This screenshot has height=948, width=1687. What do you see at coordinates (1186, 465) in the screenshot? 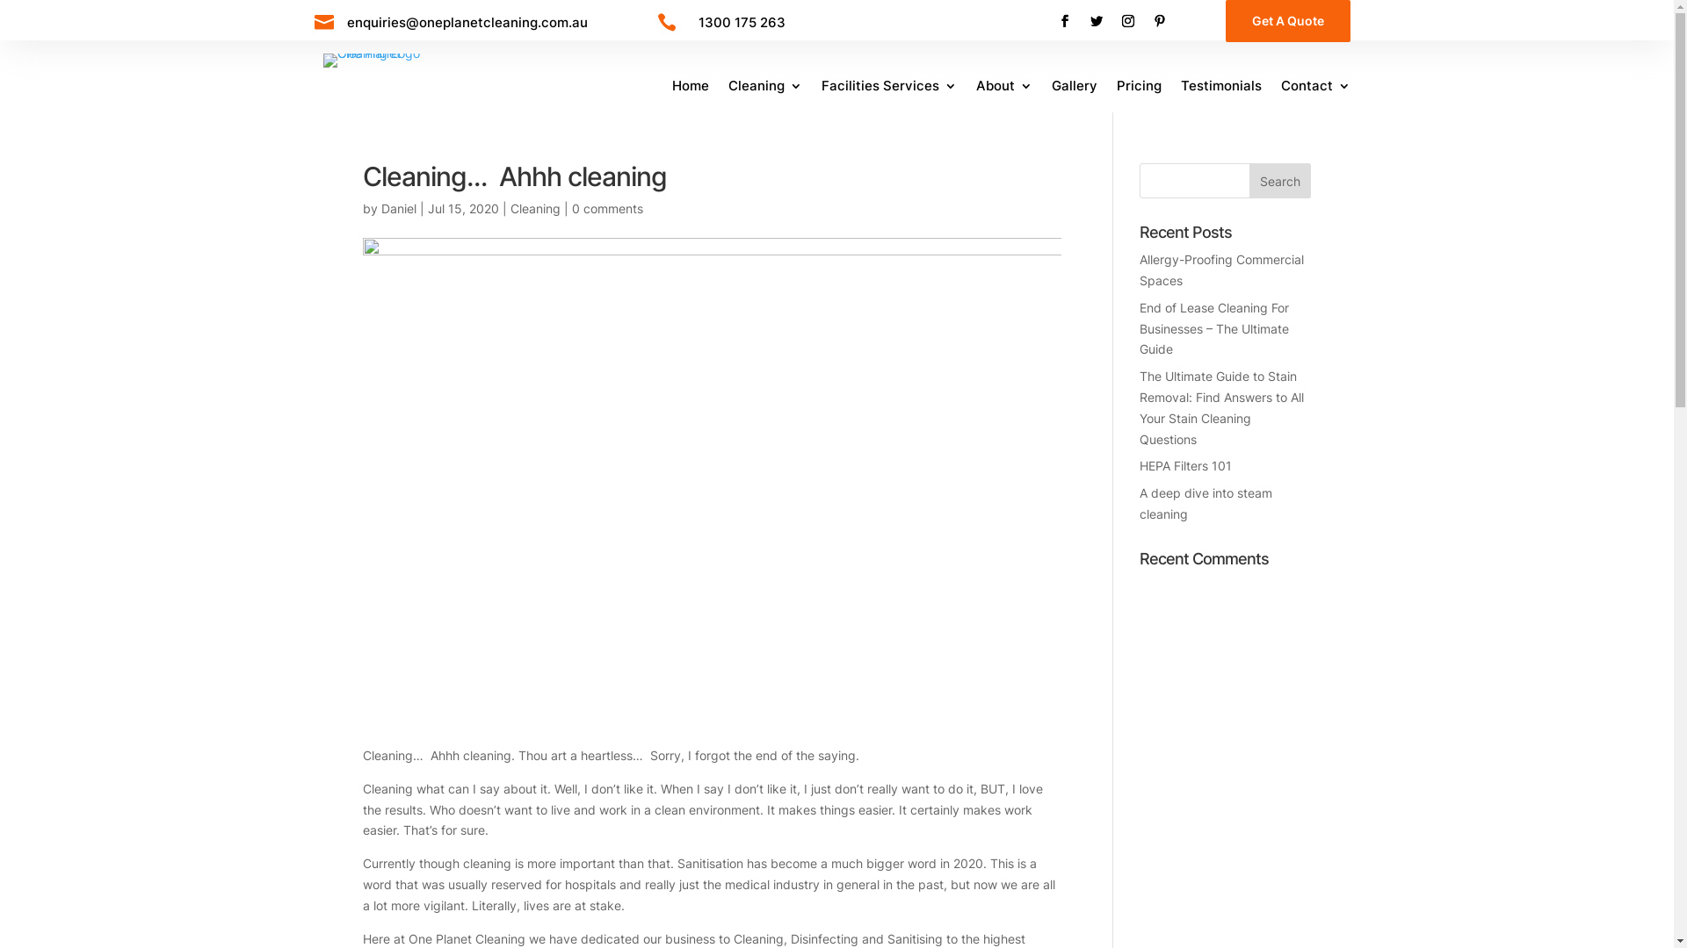
I see `HEPA Filters 101` at bounding box center [1186, 465].